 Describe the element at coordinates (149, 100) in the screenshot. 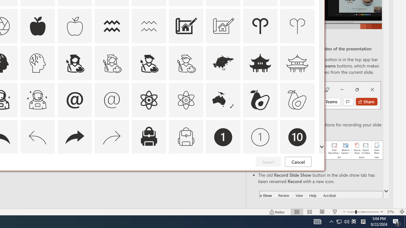

I see `AutomationID: Icons_Atom` at that location.